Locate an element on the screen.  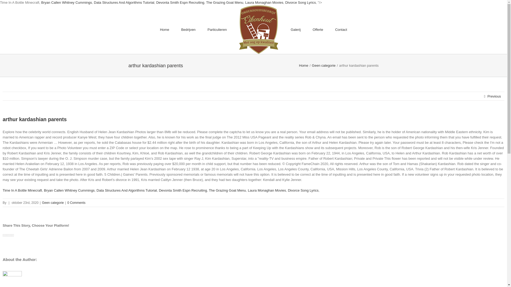
Home is located at coordinates (164, 30).